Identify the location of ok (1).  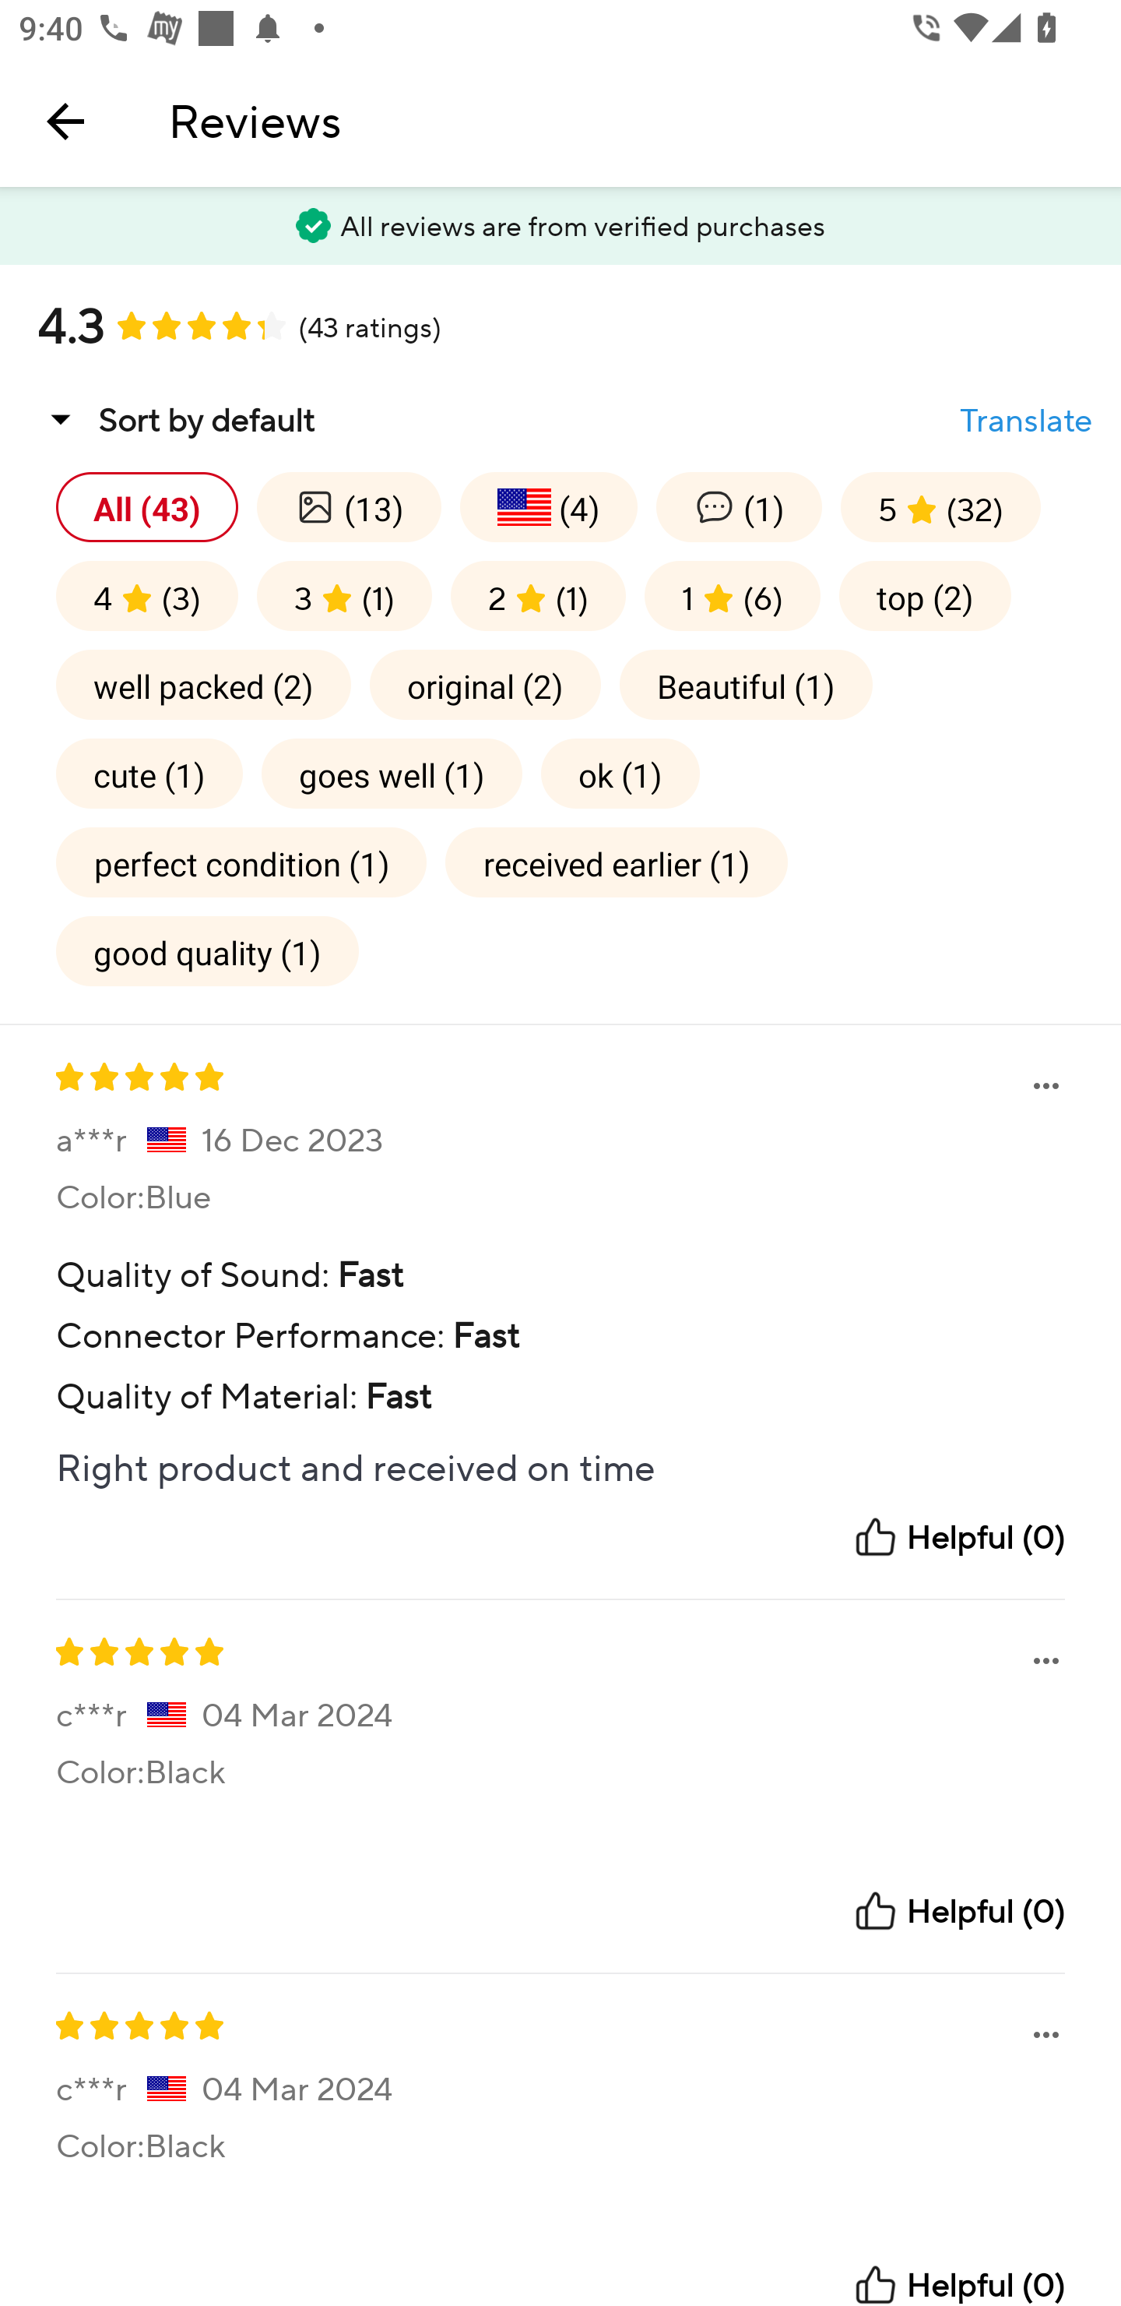
(620, 773).